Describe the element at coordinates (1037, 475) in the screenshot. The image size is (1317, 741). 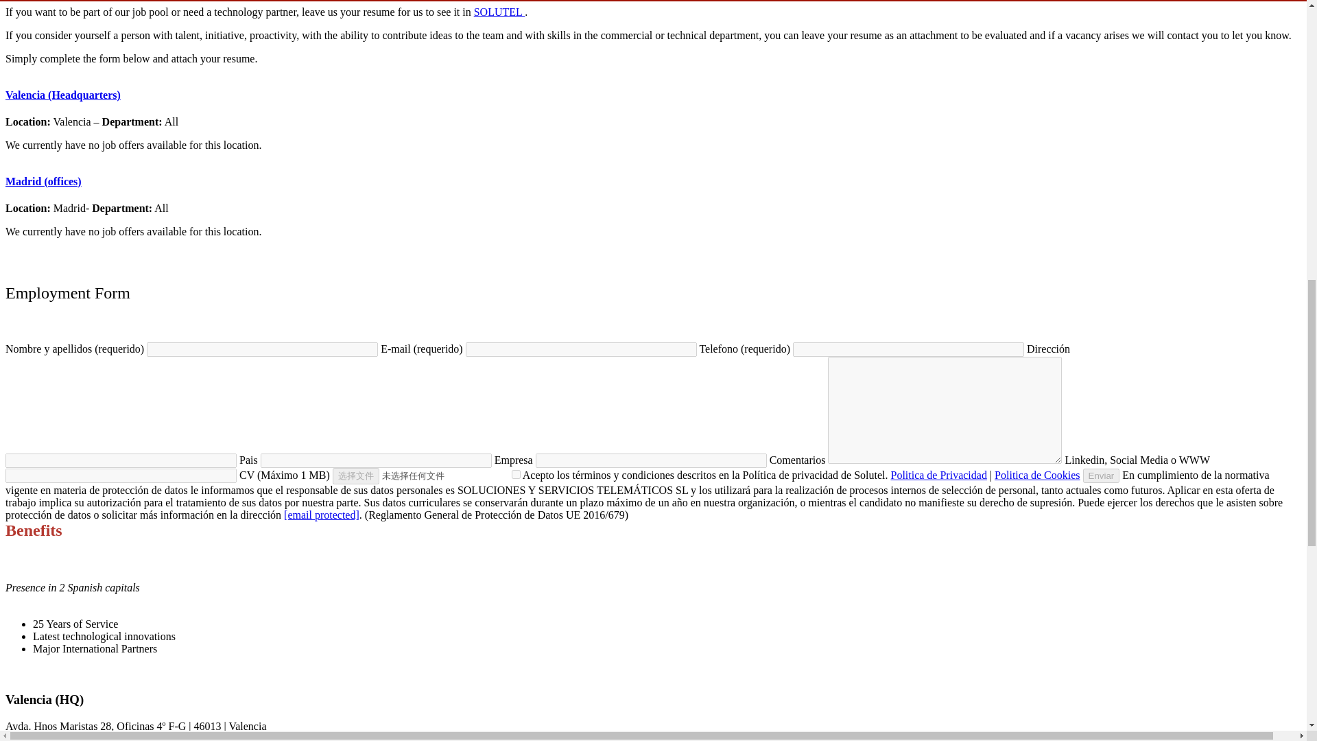
I see `Politica de Cookies` at that location.